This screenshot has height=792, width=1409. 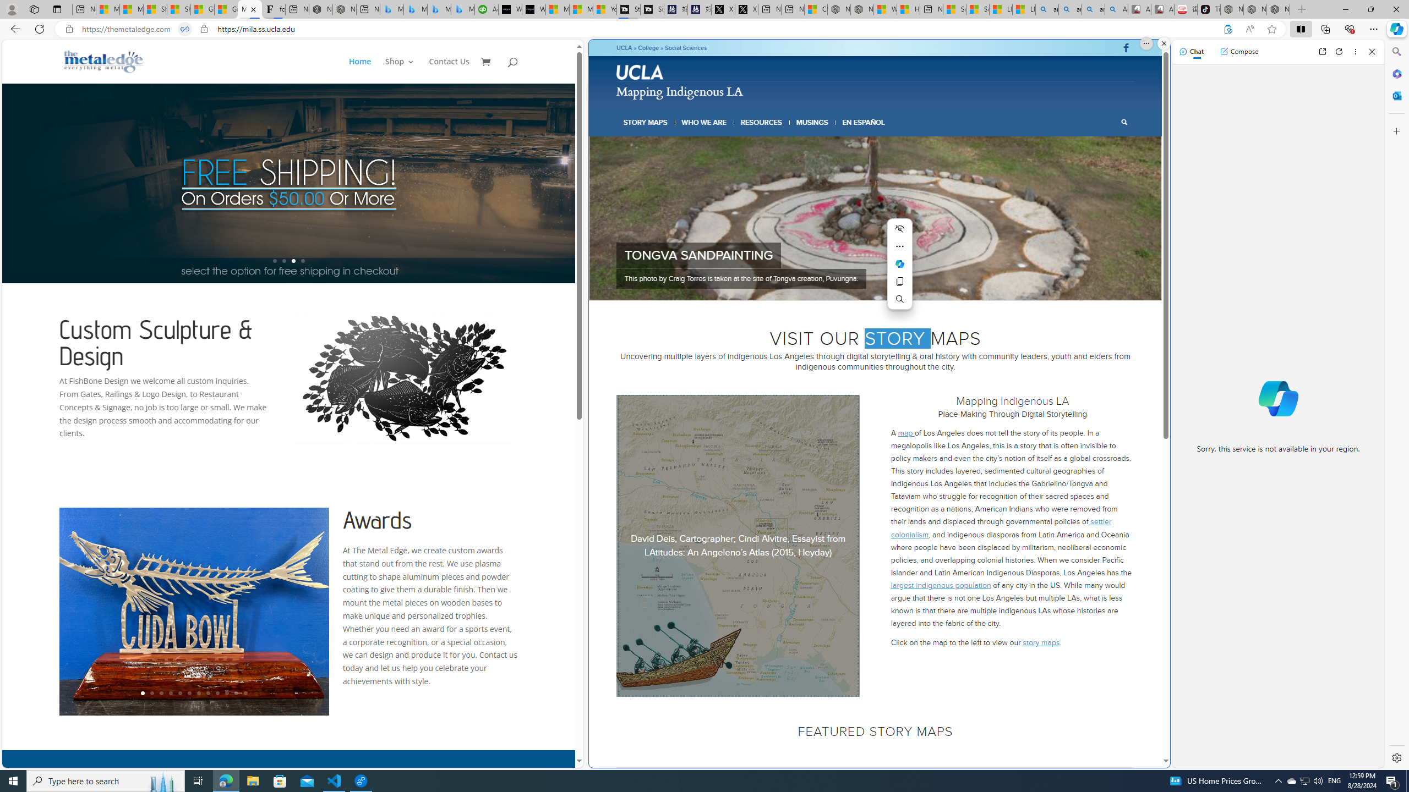 What do you see at coordinates (746, 9) in the screenshot?
I see `X` at bounding box center [746, 9].